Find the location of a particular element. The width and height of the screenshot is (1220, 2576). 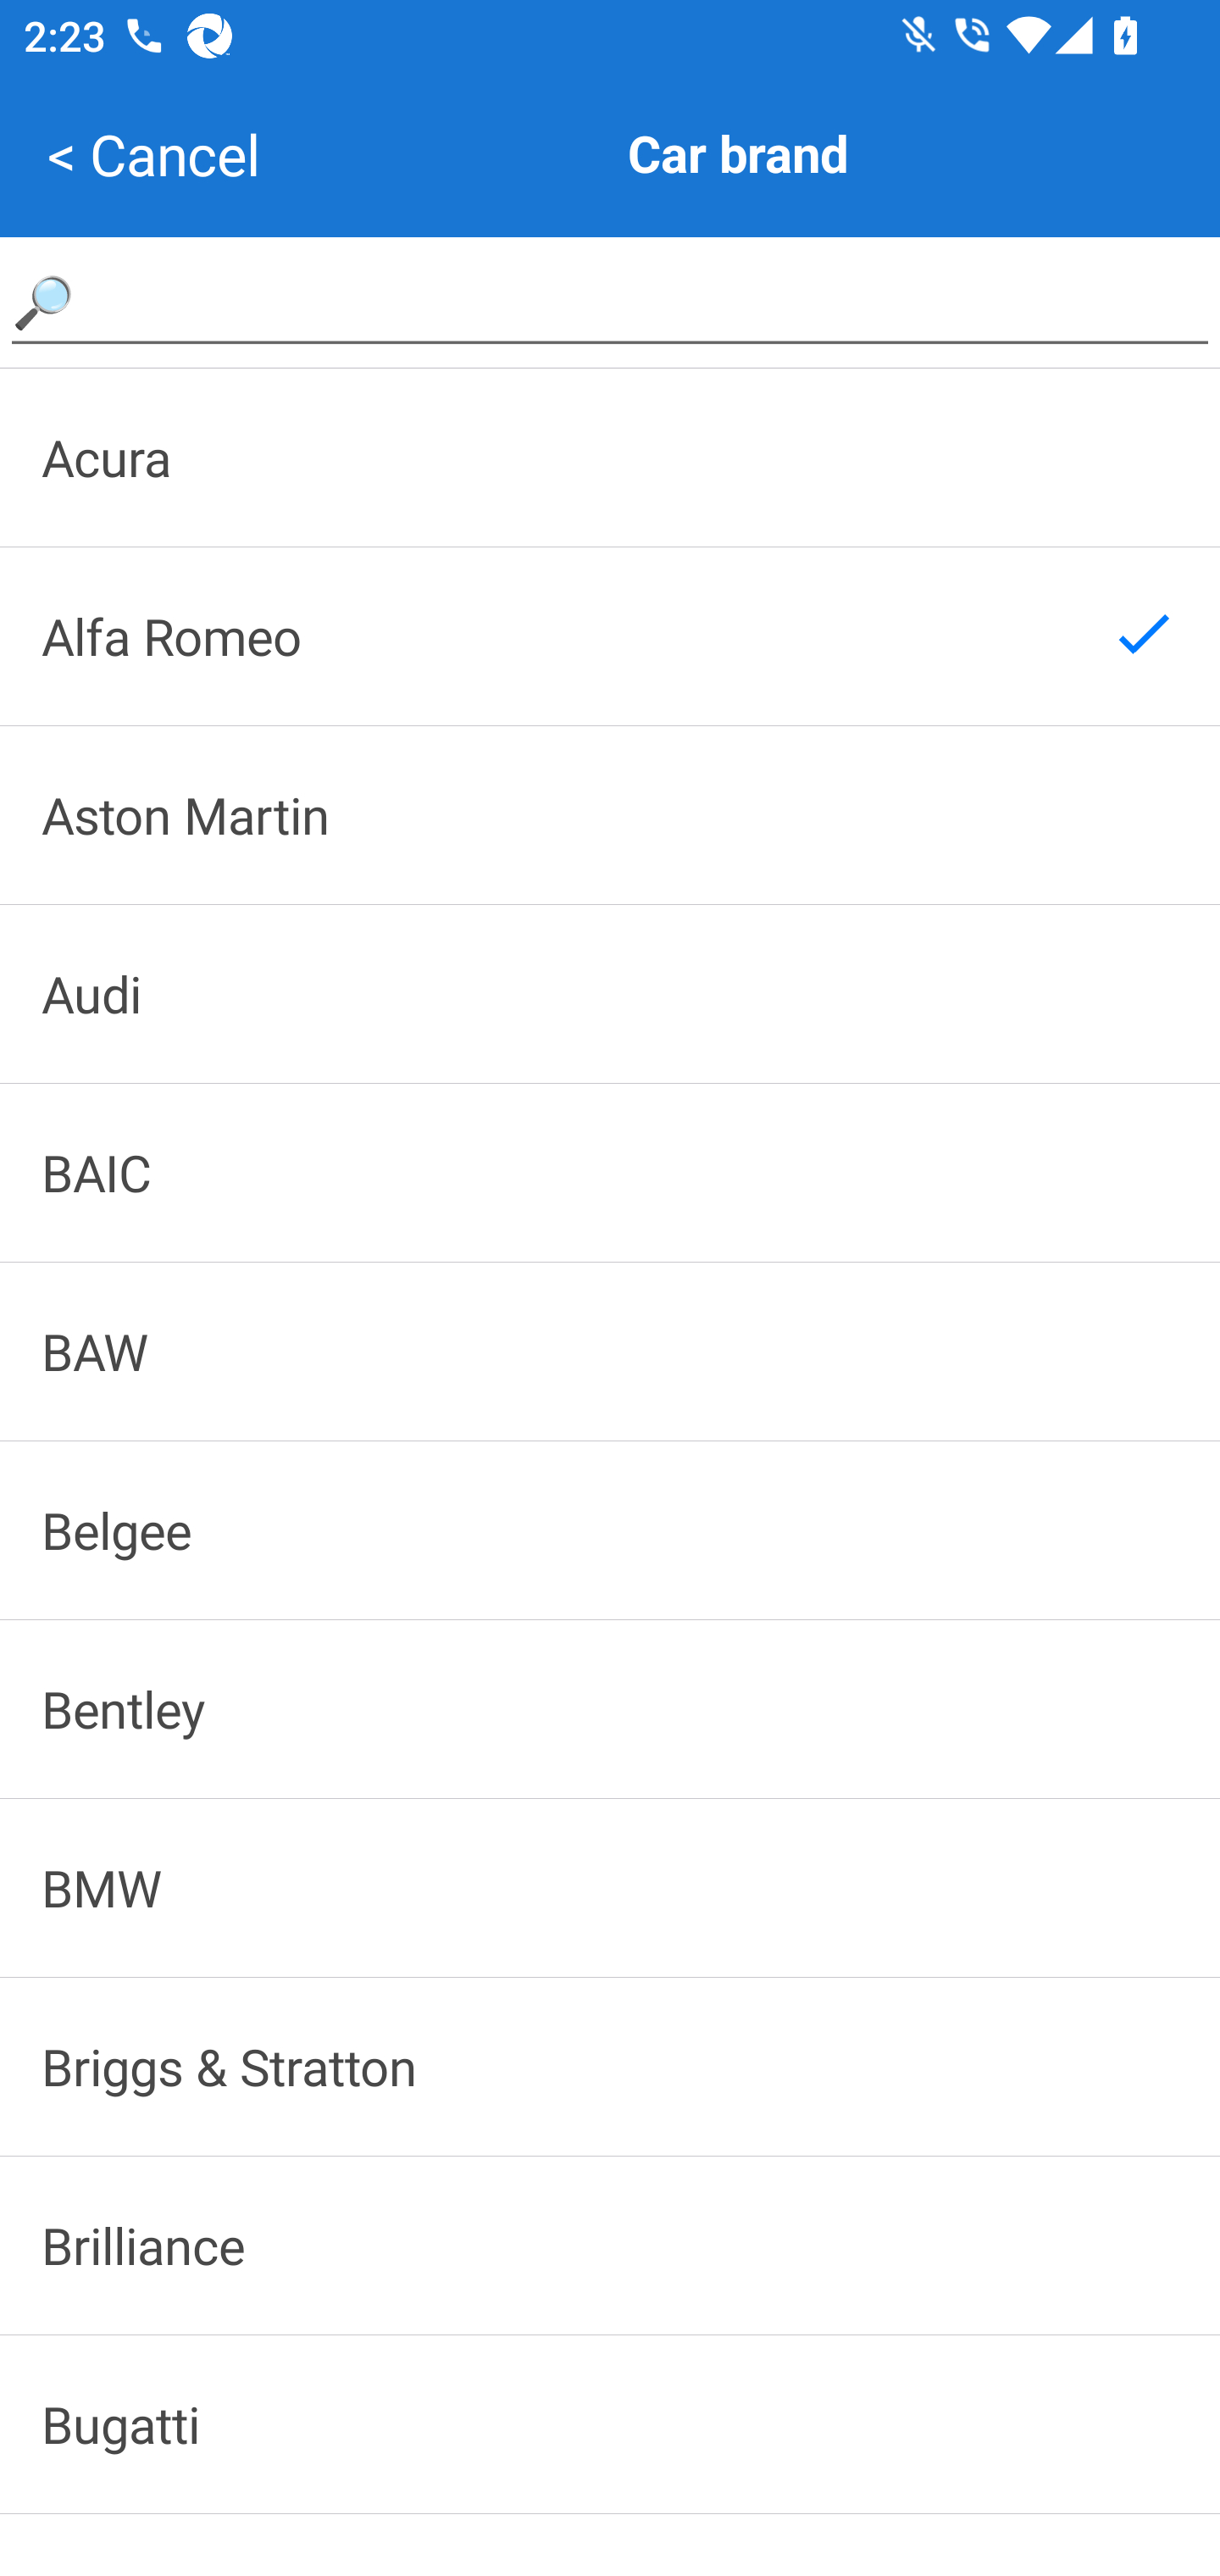

🔎 is located at coordinates (610, 301).